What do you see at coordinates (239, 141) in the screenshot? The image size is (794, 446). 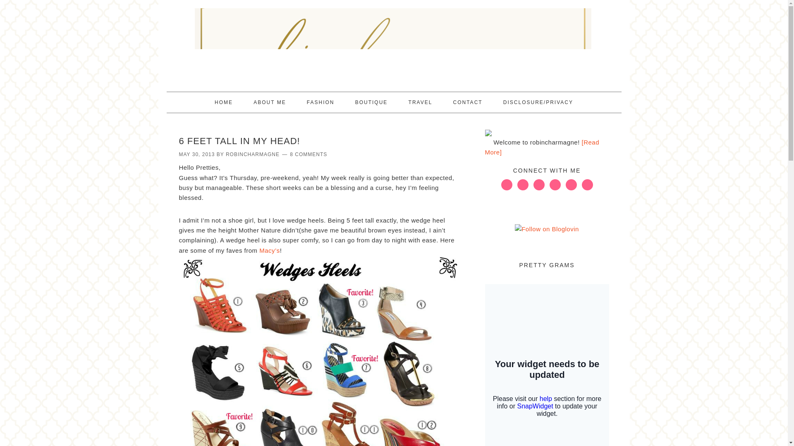 I see `6 FEET TALL IN MY HEAD!` at bounding box center [239, 141].